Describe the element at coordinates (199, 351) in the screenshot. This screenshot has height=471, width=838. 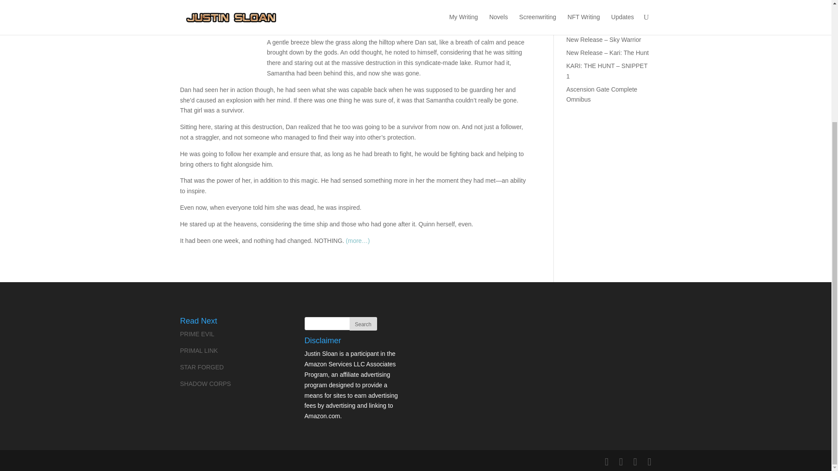
I see `PRIMAL LINK` at that location.